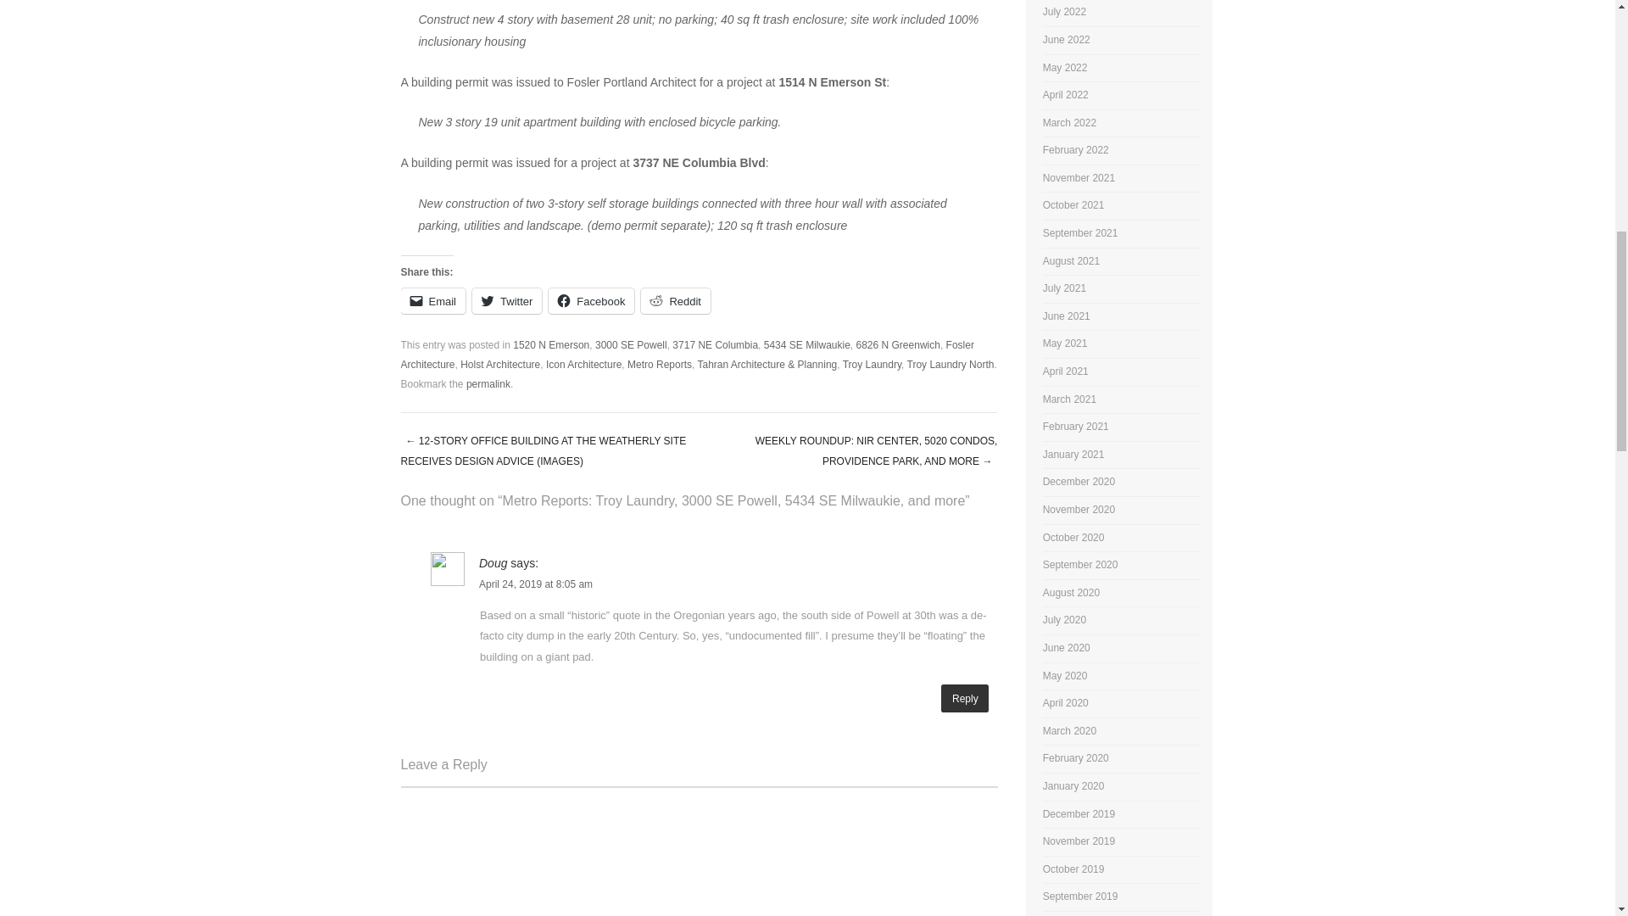  I want to click on 5434 SE Milwaukie, so click(806, 344).